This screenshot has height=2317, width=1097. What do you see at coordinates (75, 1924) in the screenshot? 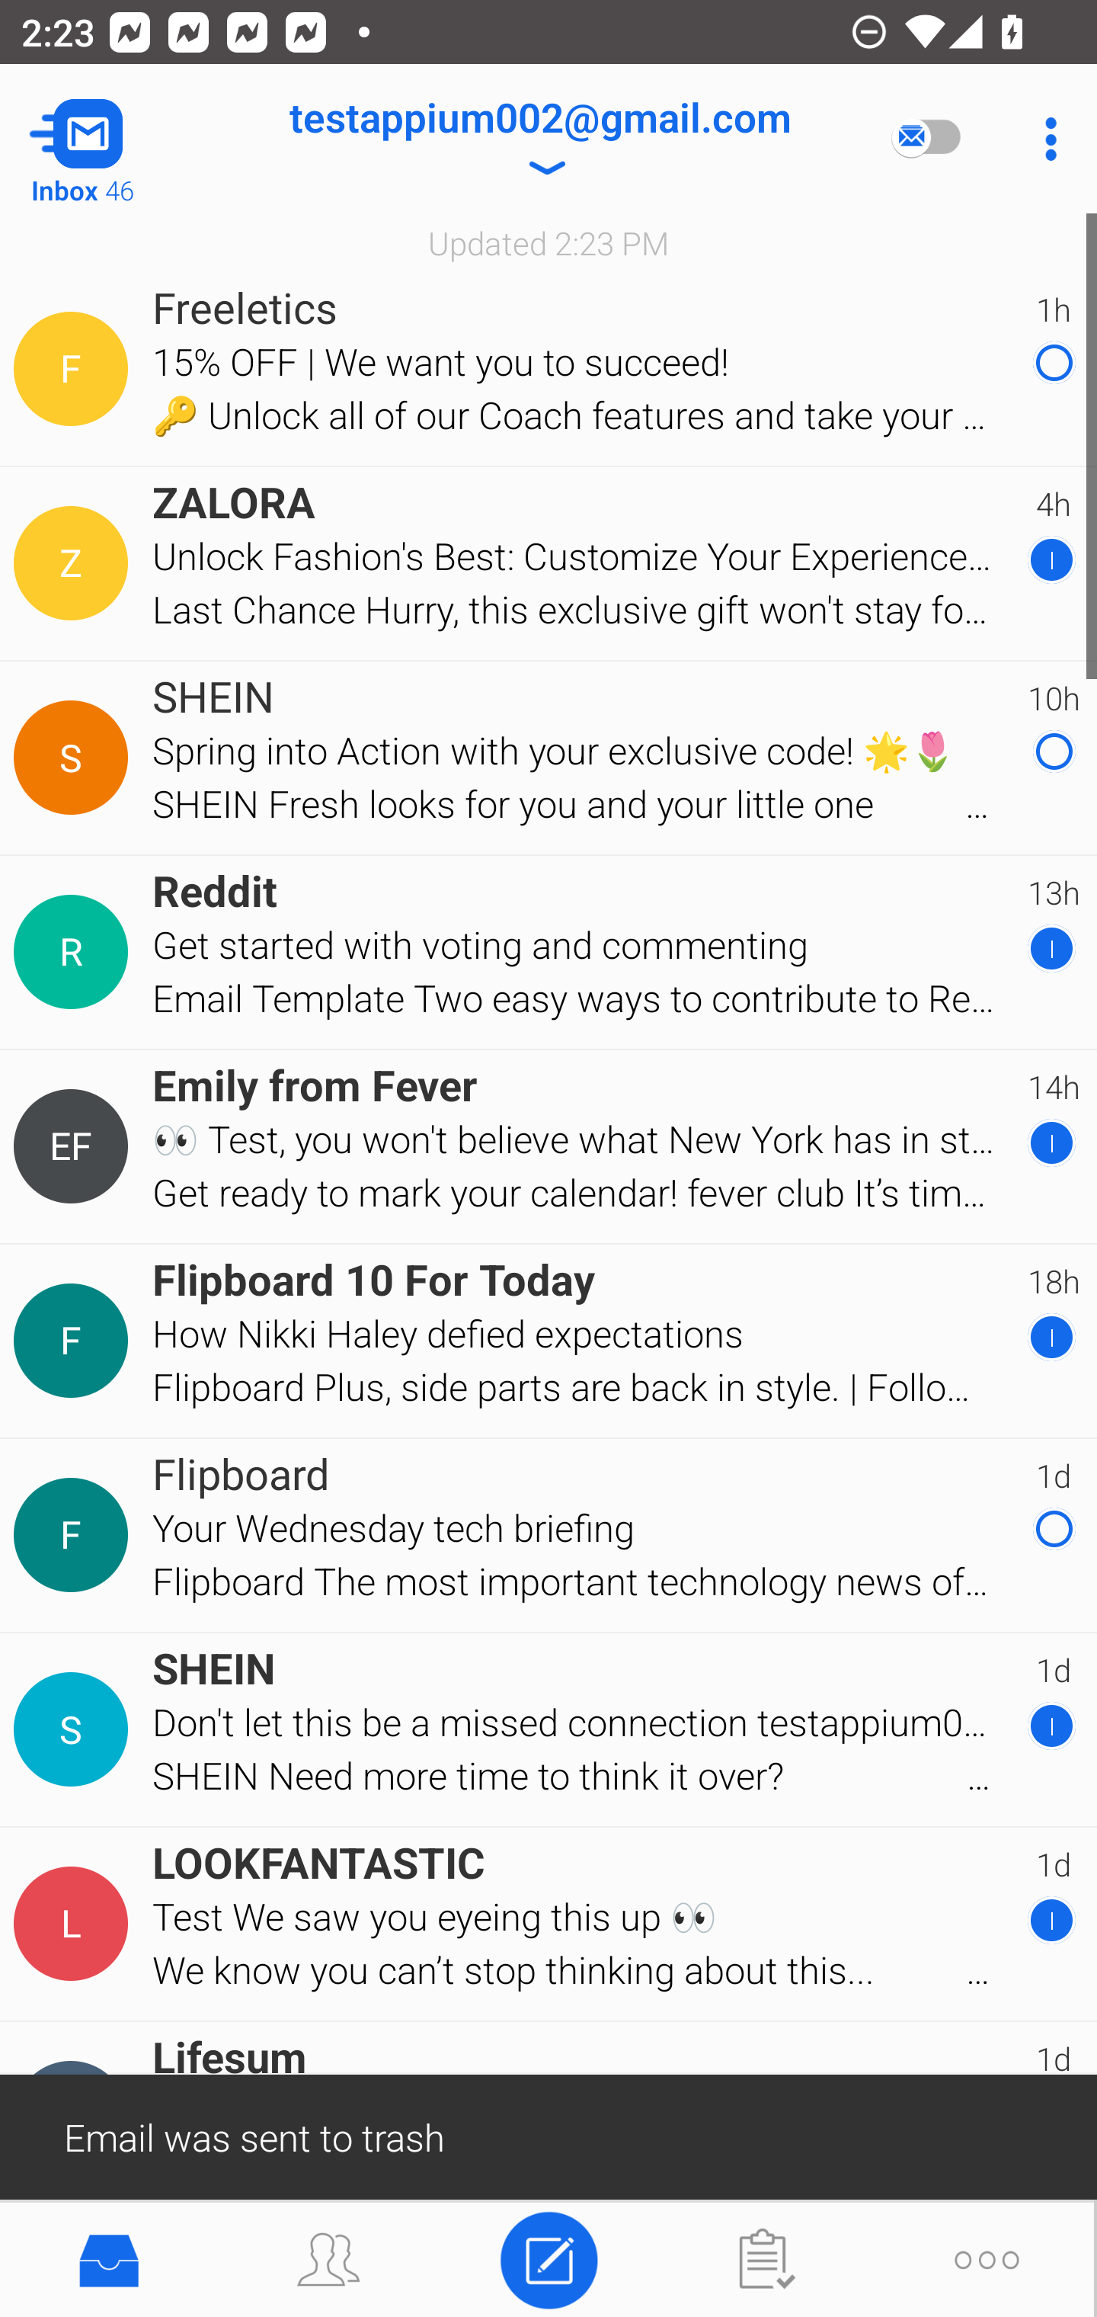
I see `Contact Details` at bounding box center [75, 1924].